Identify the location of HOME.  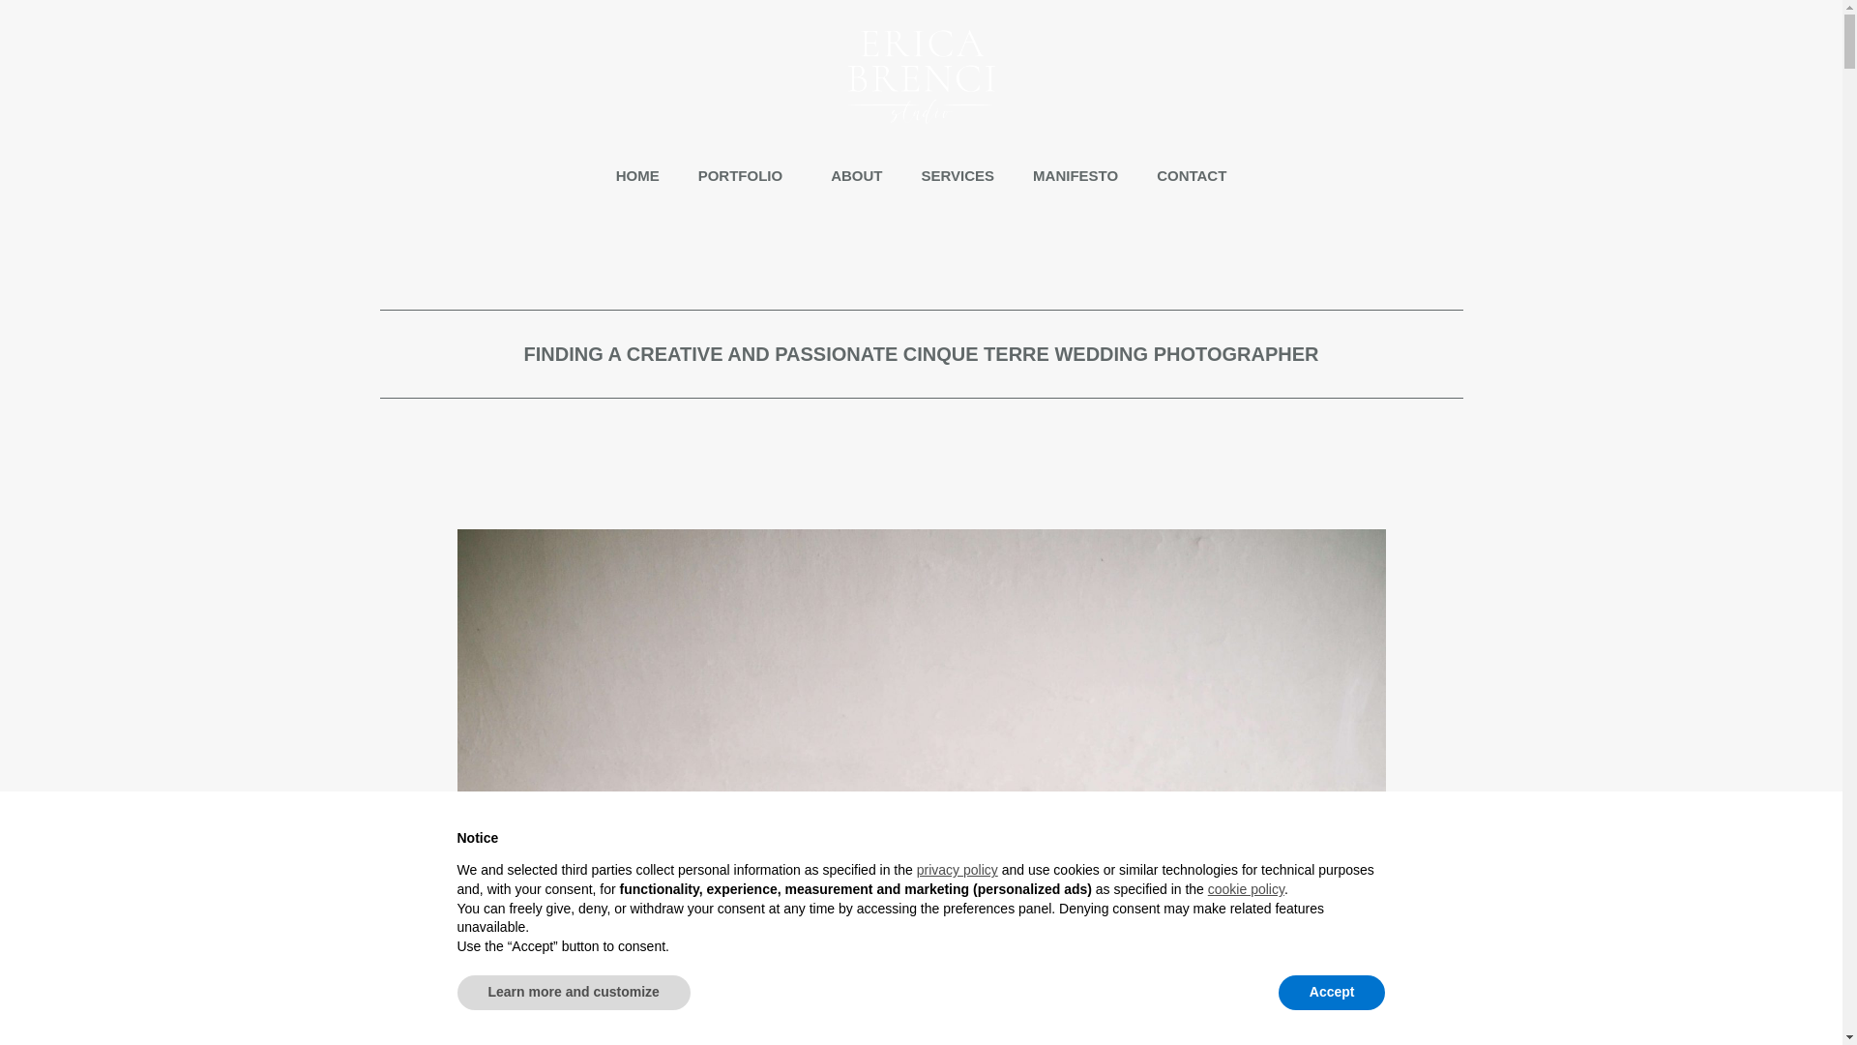
(637, 176).